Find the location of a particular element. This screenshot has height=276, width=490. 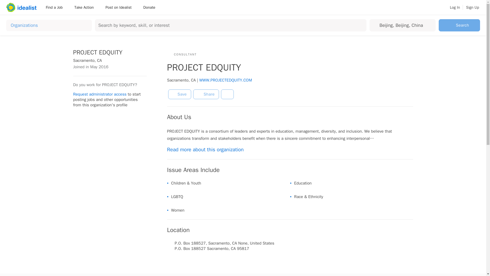

Search is located at coordinates (459, 25).